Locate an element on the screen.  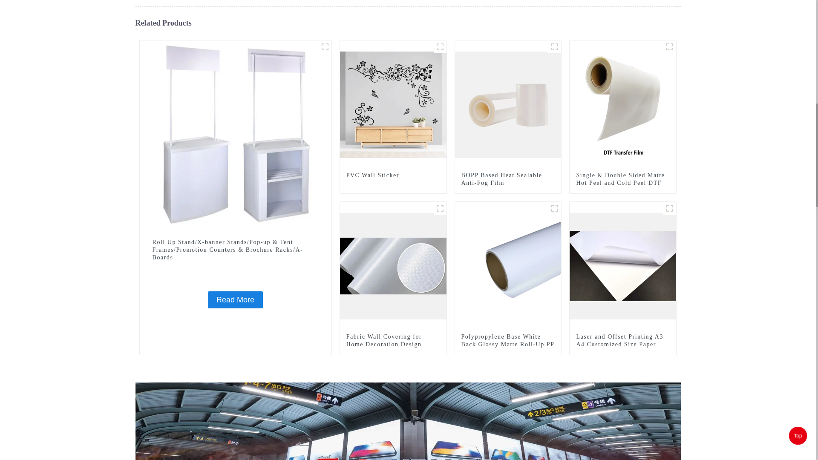
BOPP Based Heat Sealable Anti-Fog Film is located at coordinates (508, 179).